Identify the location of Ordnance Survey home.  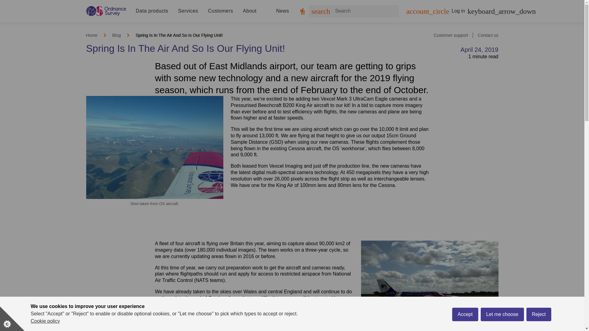
(106, 11).